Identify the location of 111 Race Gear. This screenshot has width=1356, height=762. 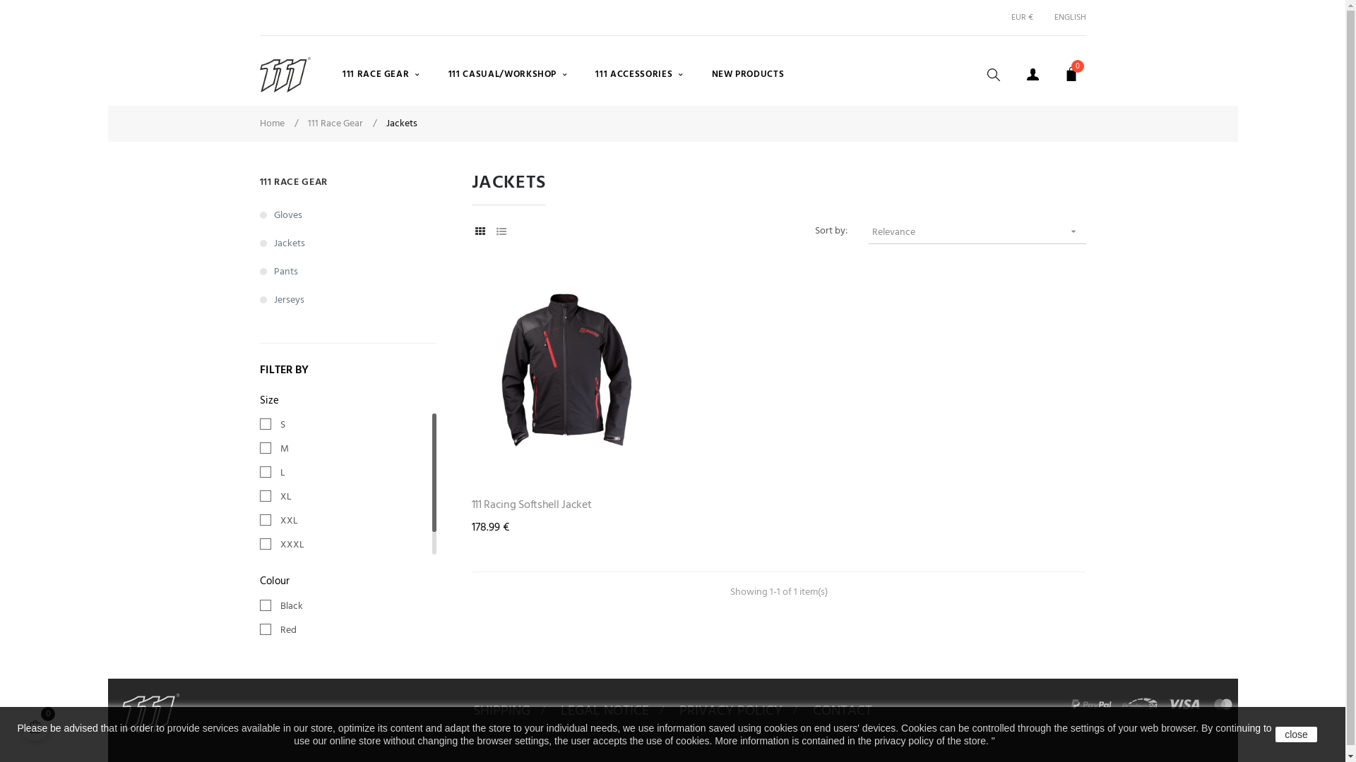
(339, 124).